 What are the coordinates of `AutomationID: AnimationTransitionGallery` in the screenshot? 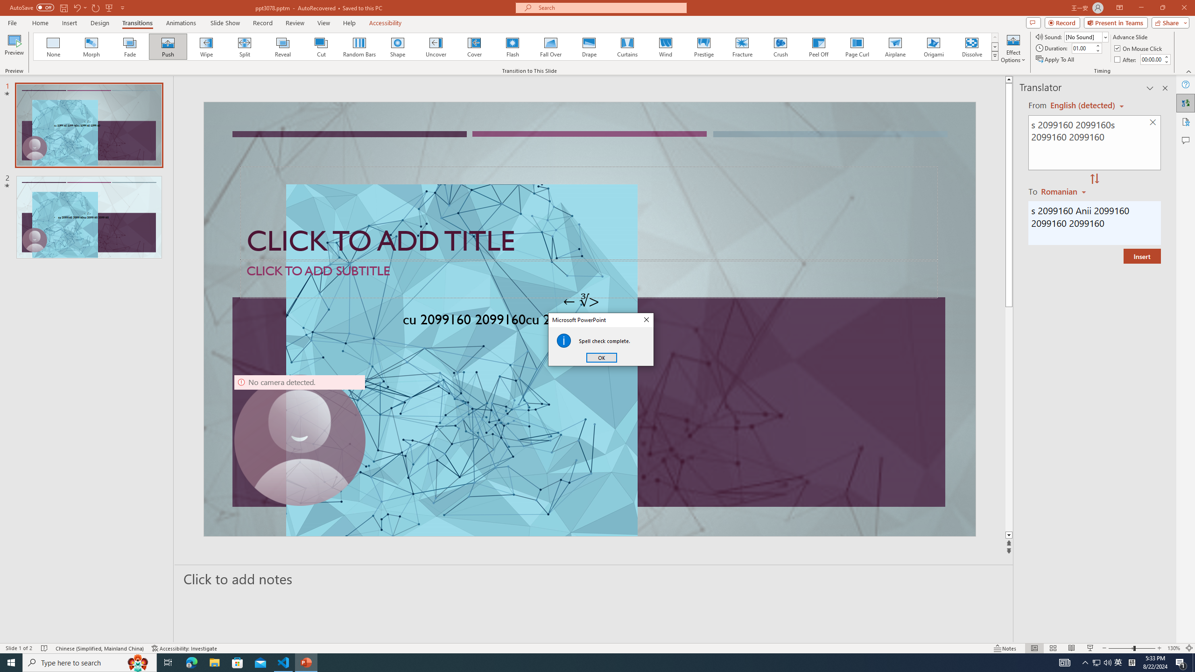 It's located at (516, 47).